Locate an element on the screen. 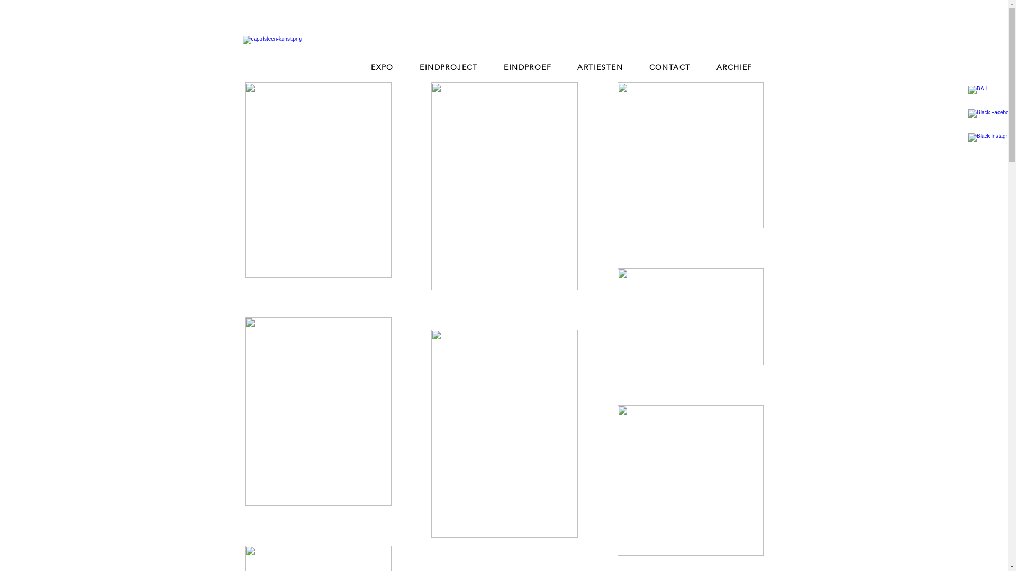 Image resolution: width=1016 pixels, height=571 pixels. EINDPROJECT is located at coordinates (449, 67).